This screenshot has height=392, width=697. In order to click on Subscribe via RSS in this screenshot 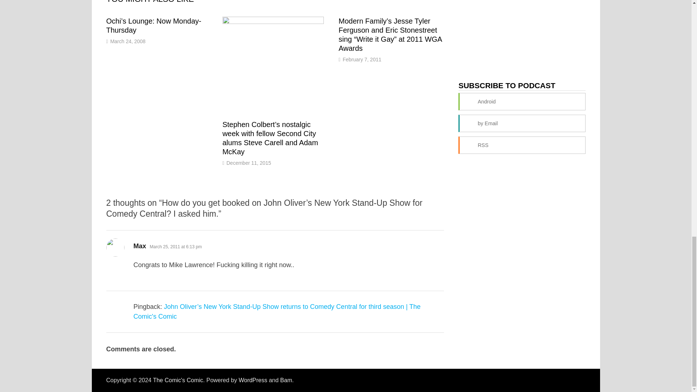, I will do `click(522, 145)`.